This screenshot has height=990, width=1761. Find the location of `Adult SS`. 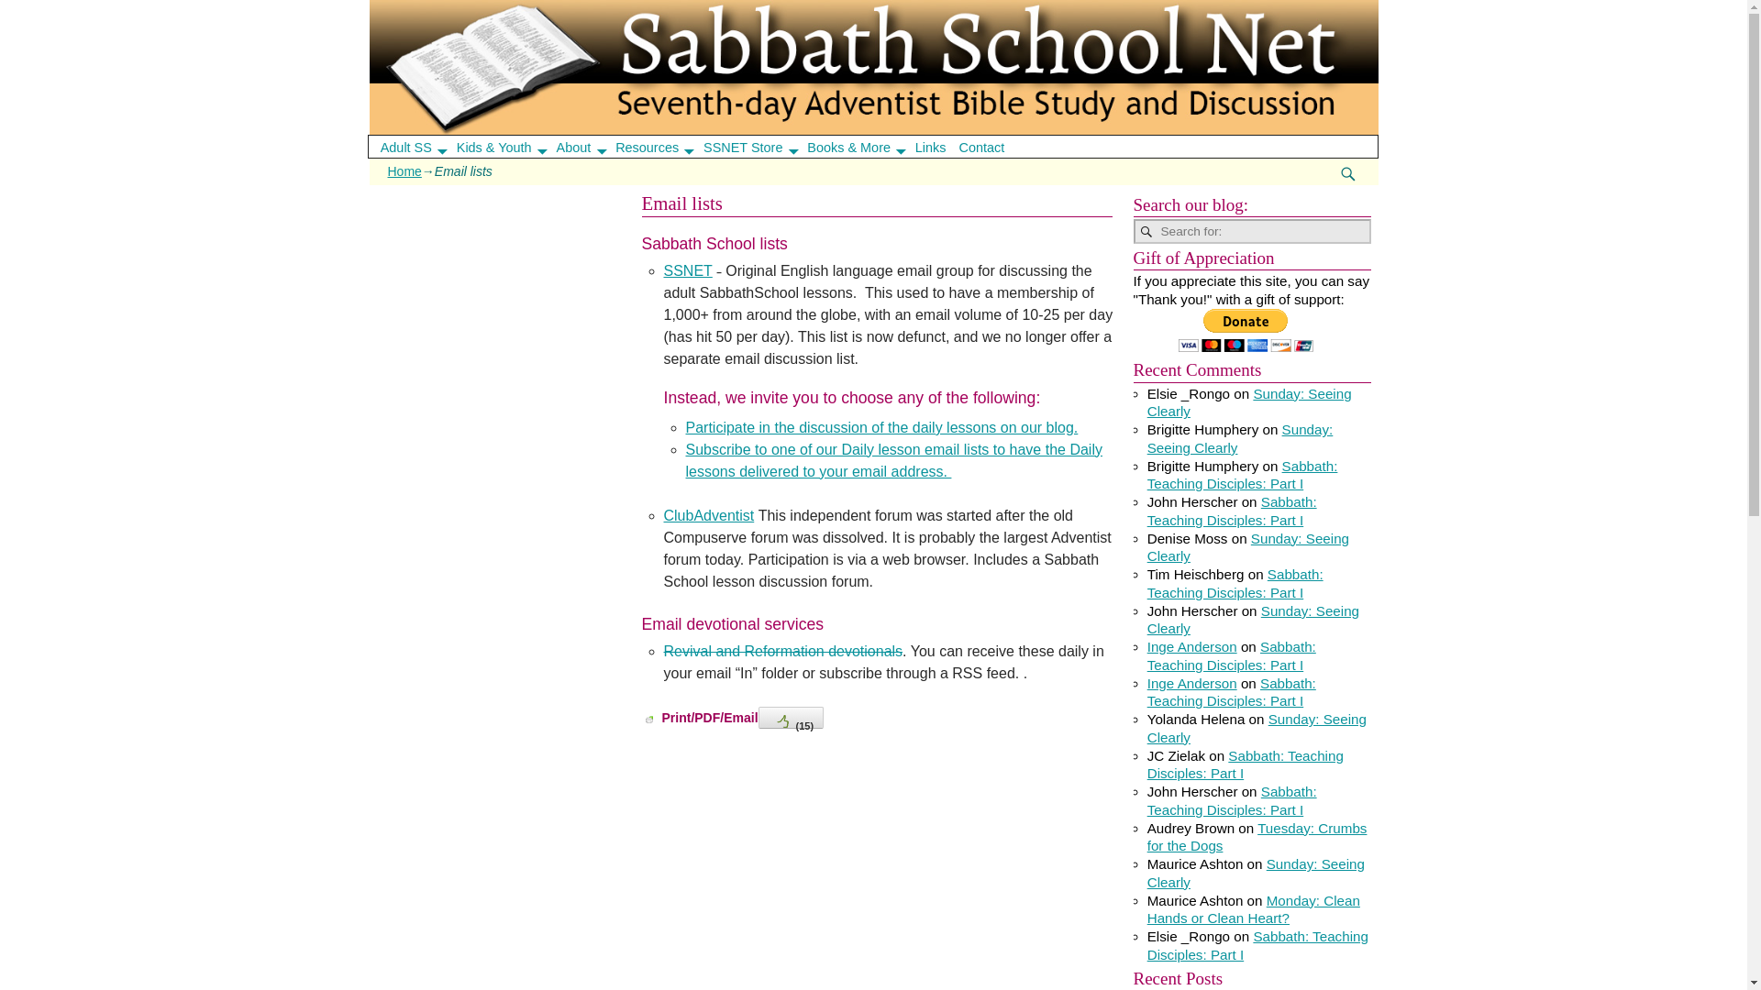

Adult SS is located at coordinates (418, 147).